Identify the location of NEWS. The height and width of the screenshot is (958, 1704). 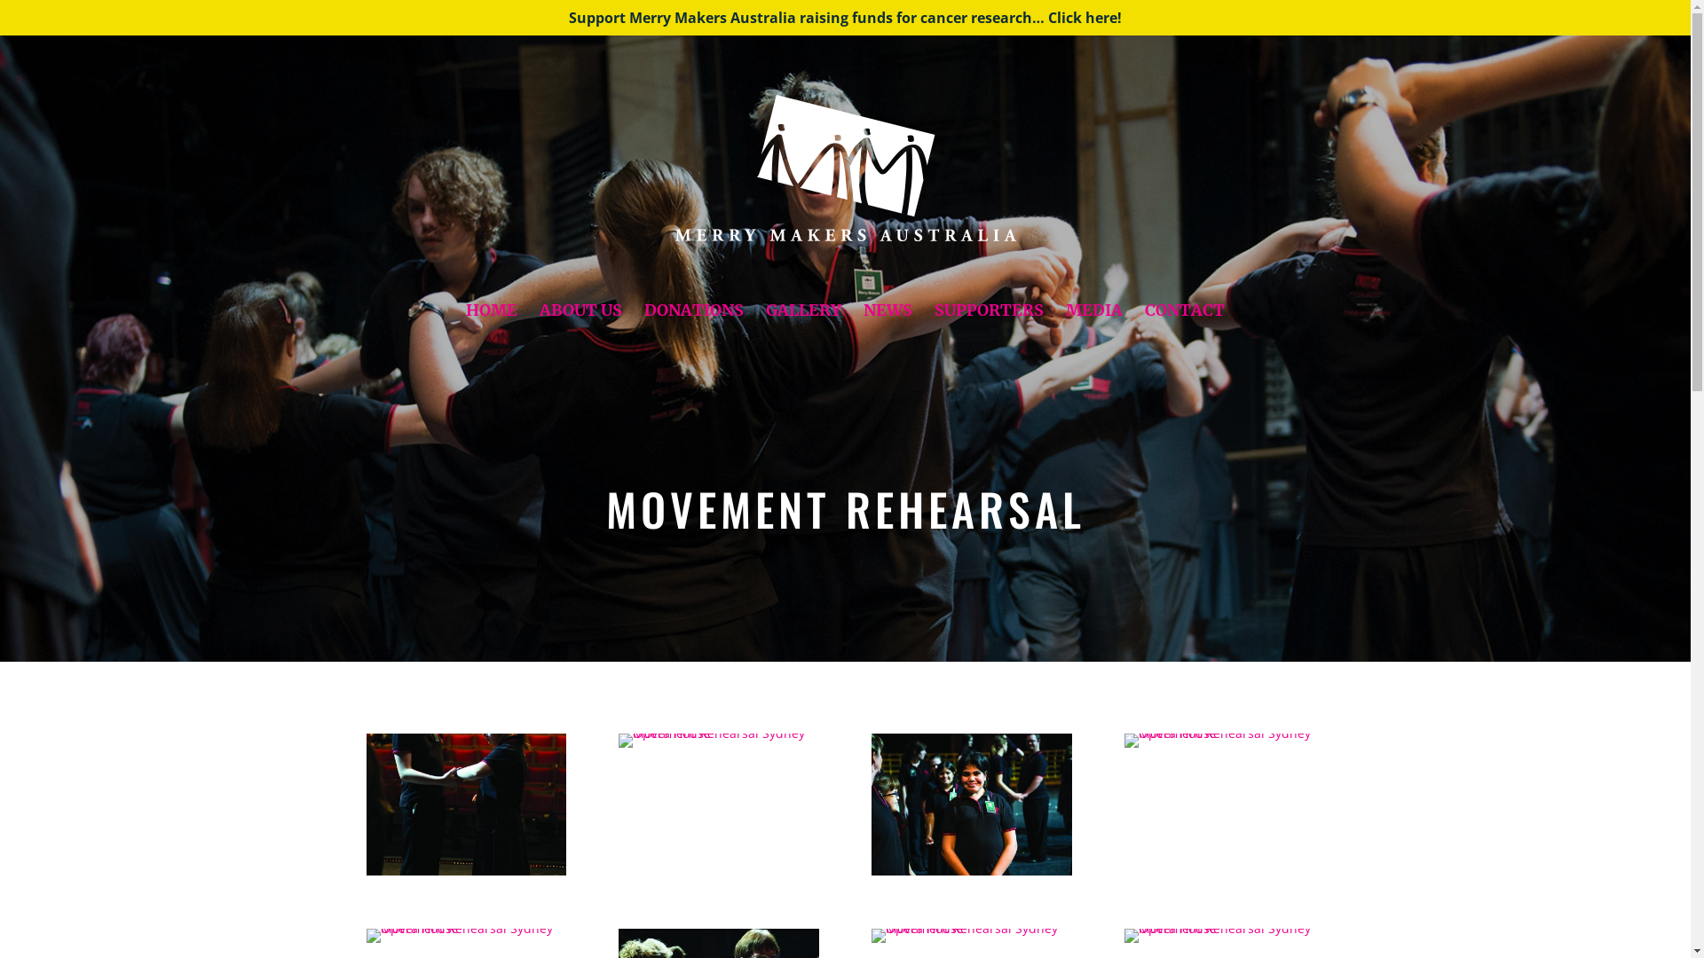
(887, 334).